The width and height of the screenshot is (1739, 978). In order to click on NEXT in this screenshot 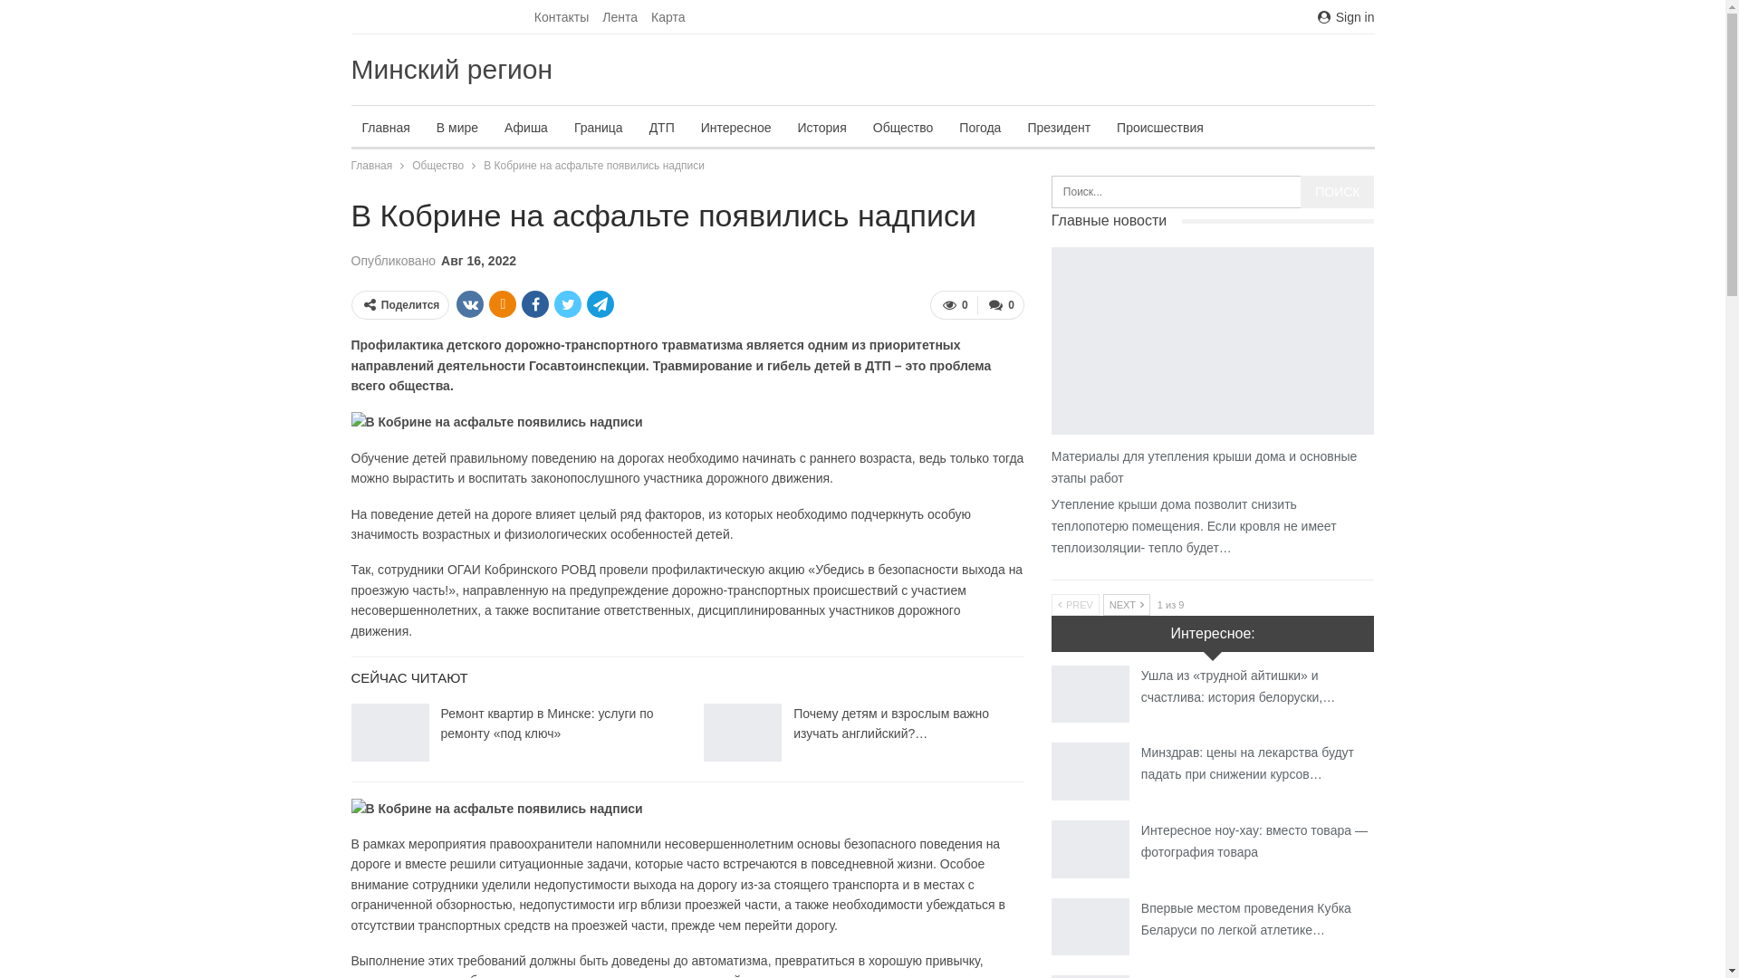, I will do `click(1127, 605)`.